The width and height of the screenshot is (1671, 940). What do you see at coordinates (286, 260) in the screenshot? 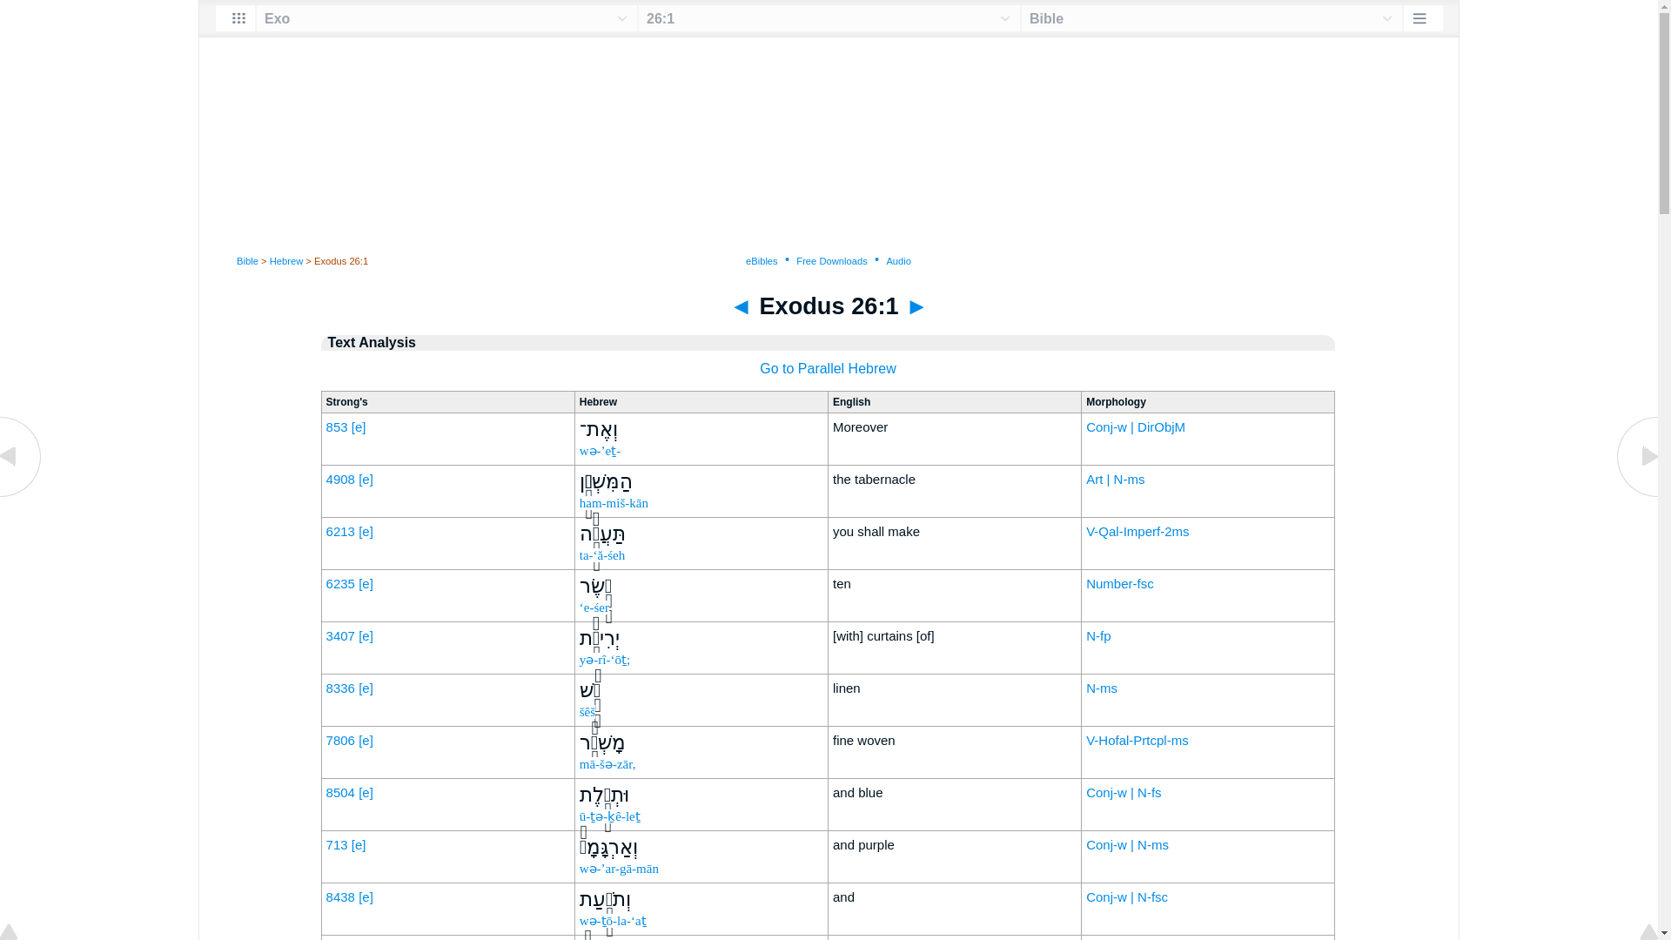
I see `Hebrew` at bounding box center [286, 260].